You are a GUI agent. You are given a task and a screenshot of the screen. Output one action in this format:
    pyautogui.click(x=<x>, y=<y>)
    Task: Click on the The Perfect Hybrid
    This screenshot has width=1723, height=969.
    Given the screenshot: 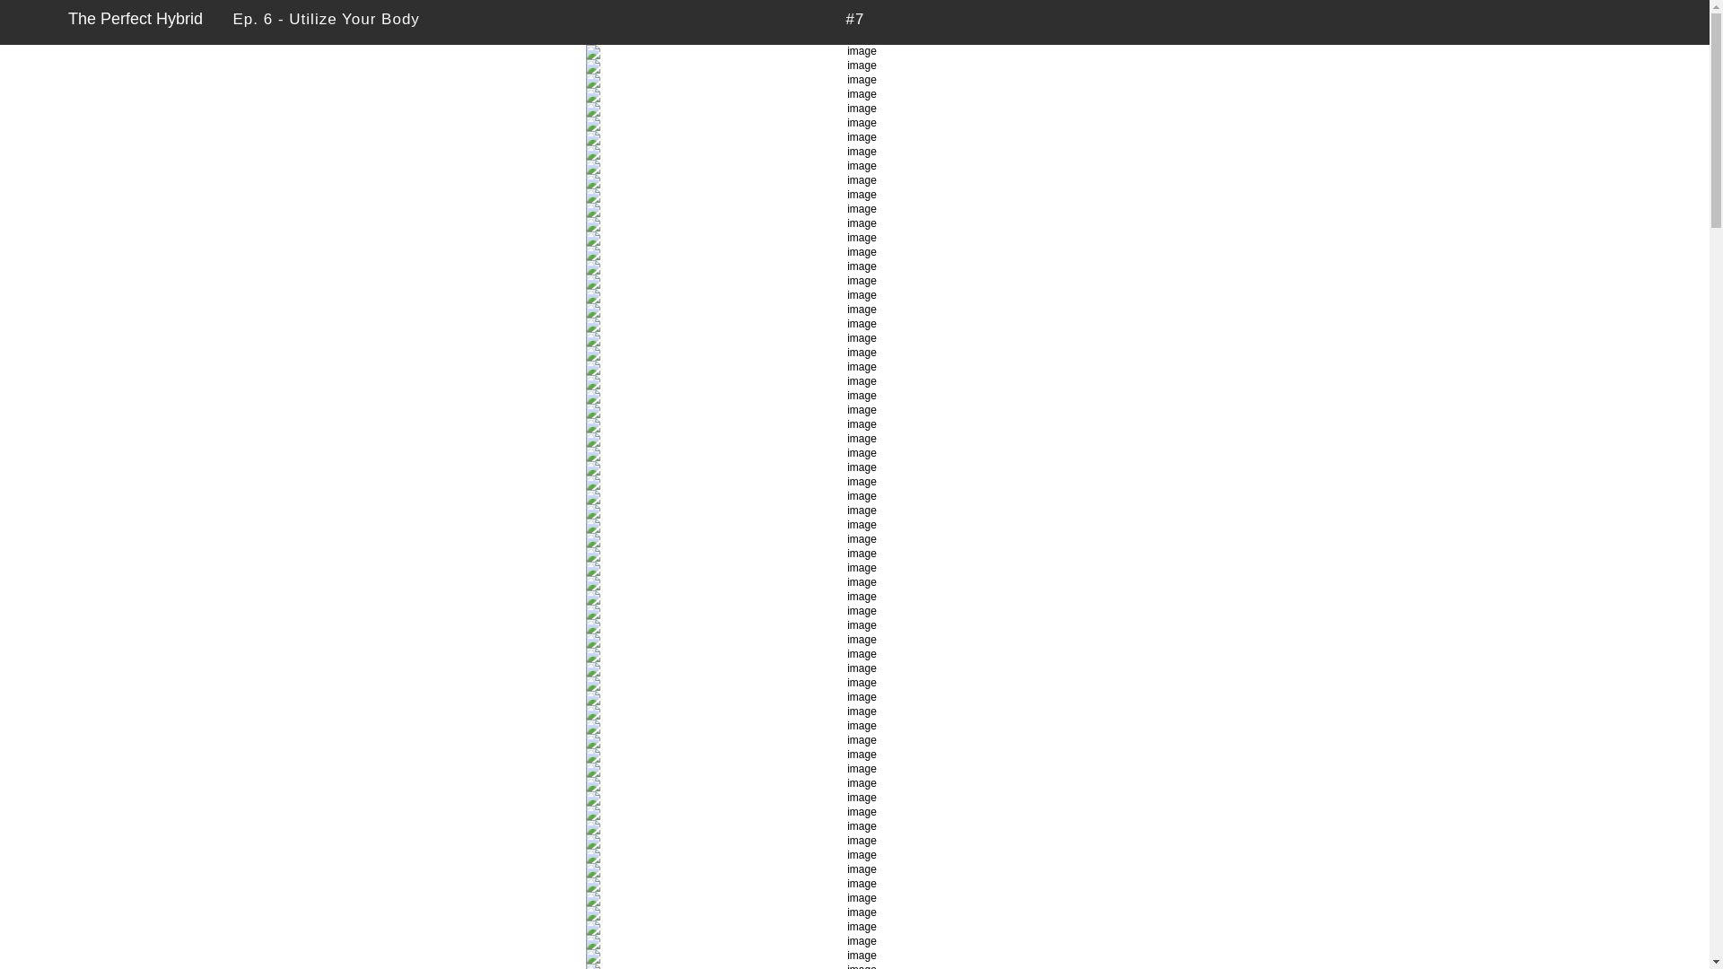 What is the action you would take?
    pyautogui.click(x=136, y=19)
    